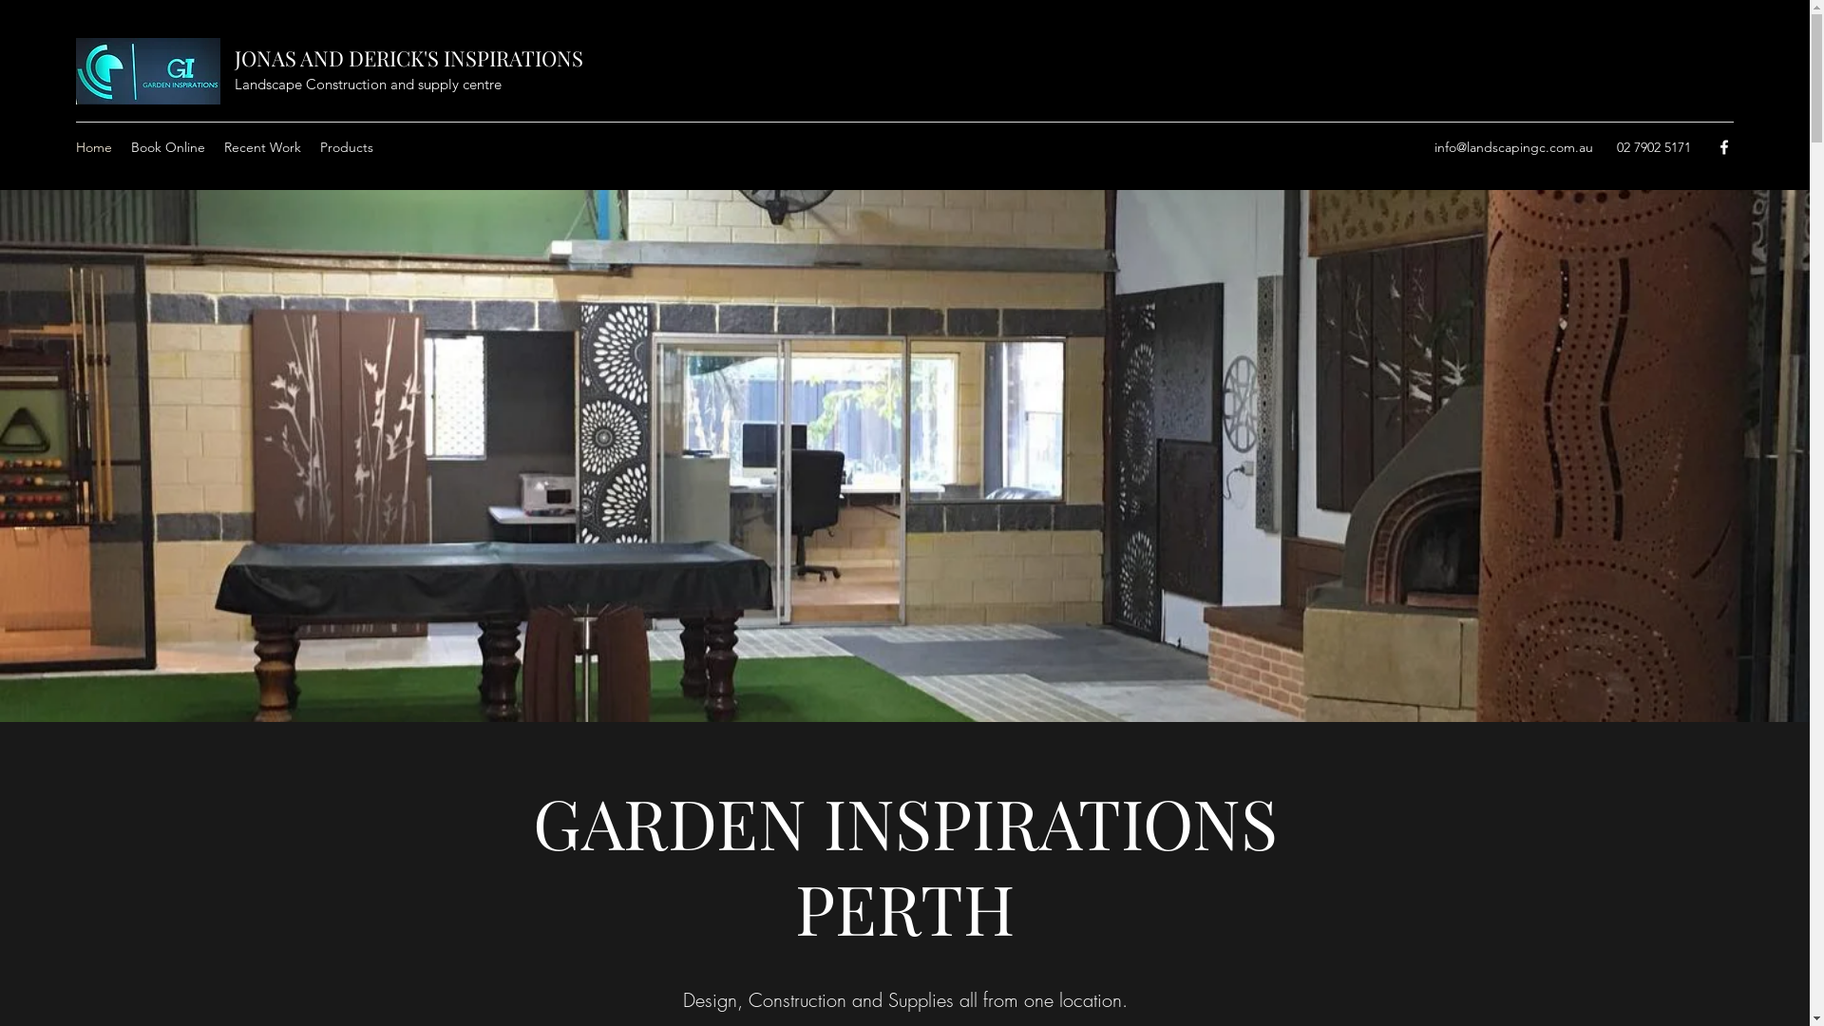 This screenshot has width=1824, height=1026. Describe the element at coordinates (347, 147) in the screenshot. I see `Products` at that location.